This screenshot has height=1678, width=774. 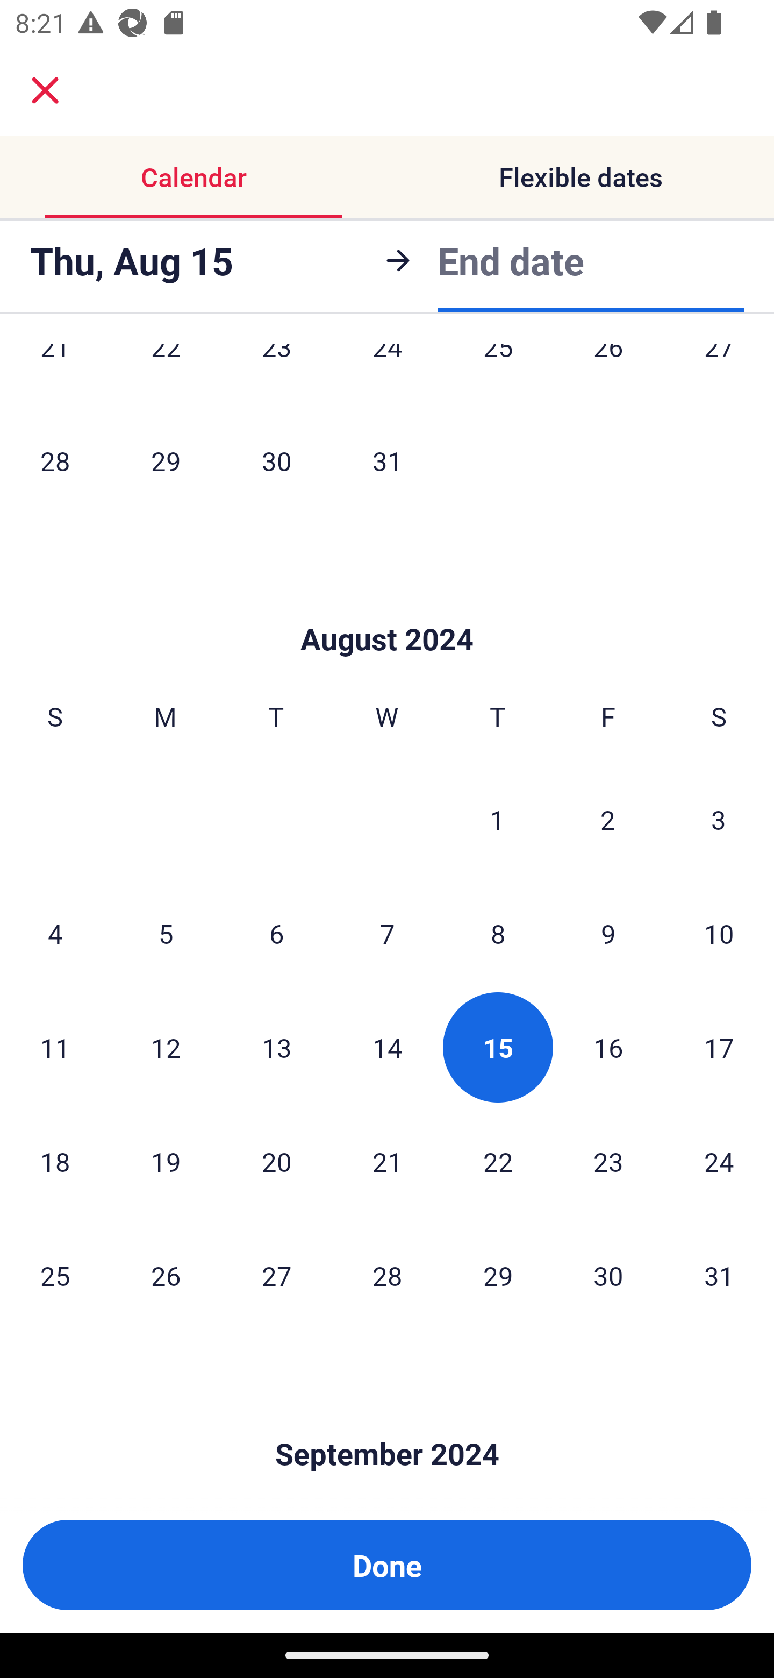 I want to click on 20 Tuesday, August 20, 2024, so click(x=276, y=1161).